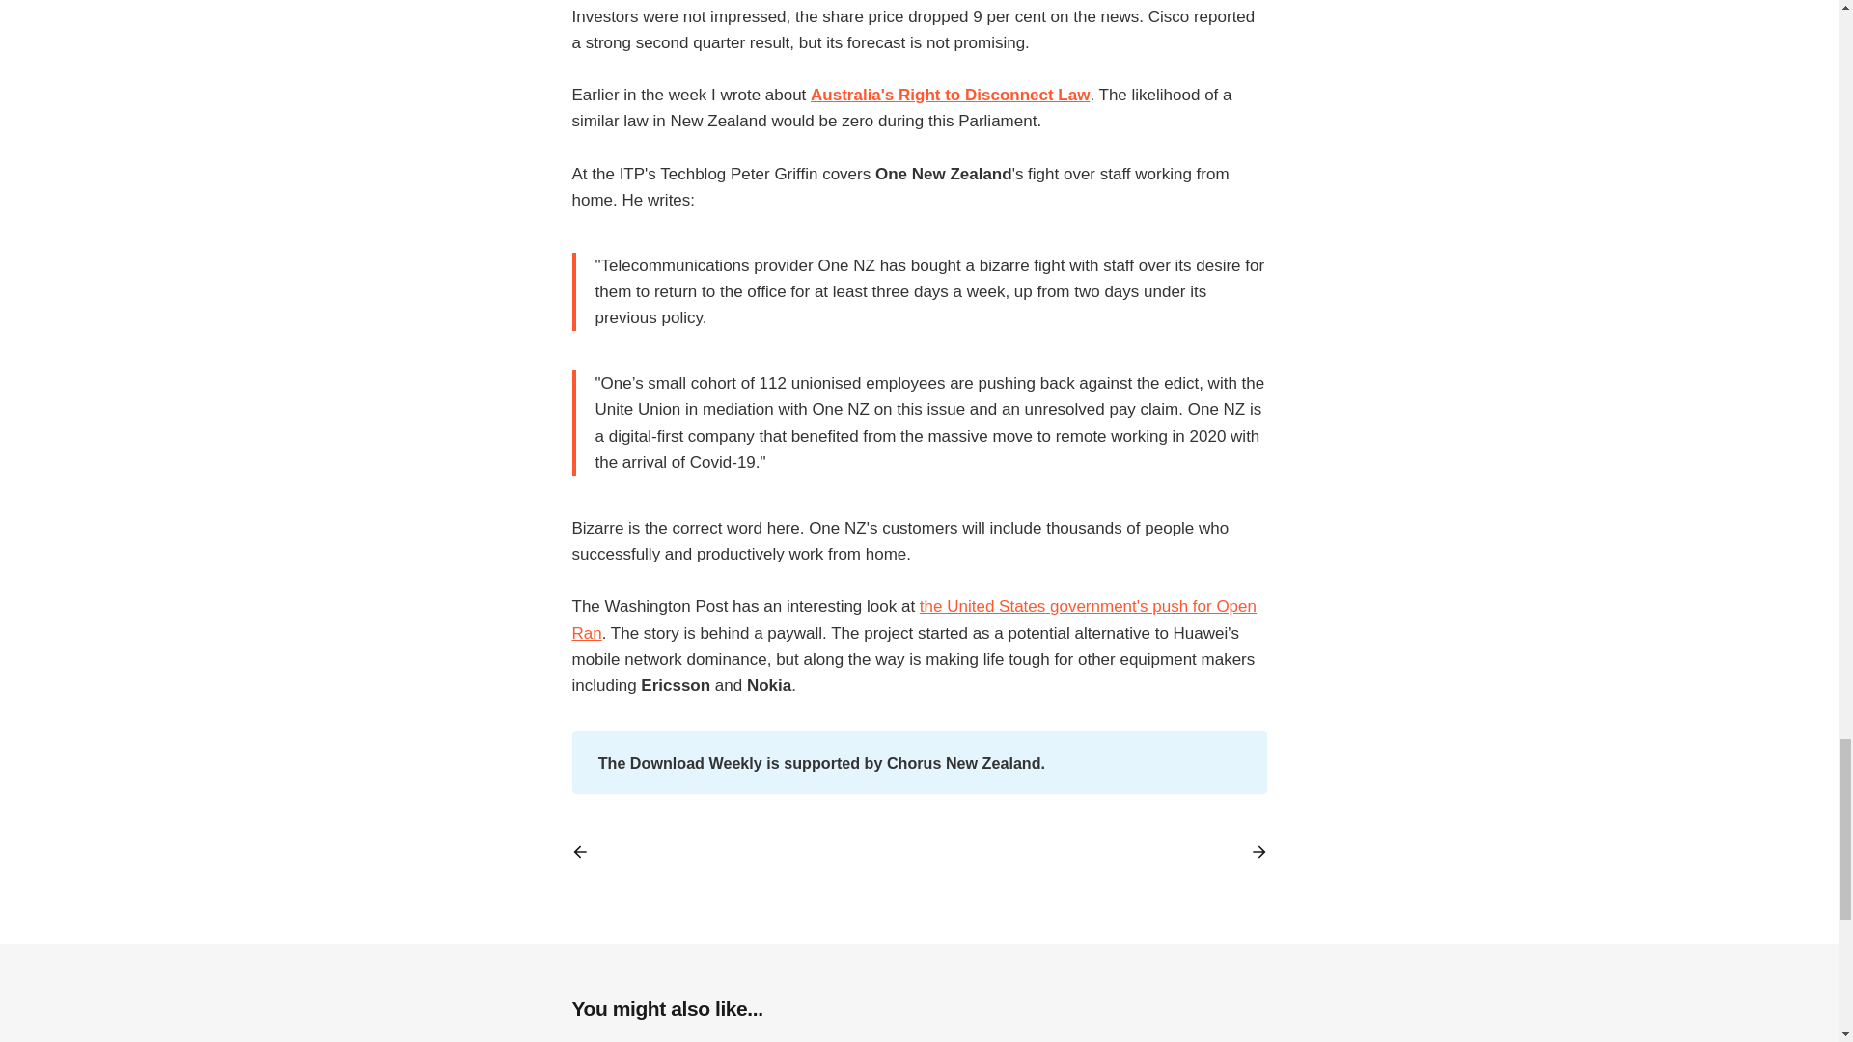 The width and height of the screenshot is (1853, 1042). Describe the element at coordinates (913, 619) in the screenshot. I see `the United States government's push for Open Ran` at that location.